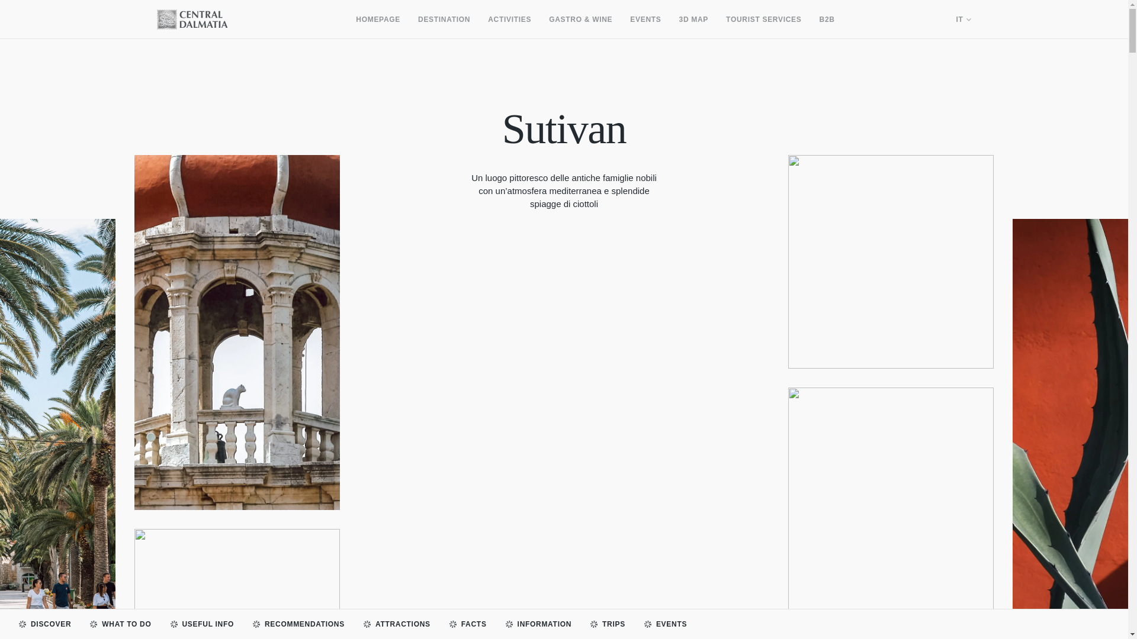  Describe the element at coordinates (378, 18) in the screenshot. I see `HOMEPAGE` at that location.